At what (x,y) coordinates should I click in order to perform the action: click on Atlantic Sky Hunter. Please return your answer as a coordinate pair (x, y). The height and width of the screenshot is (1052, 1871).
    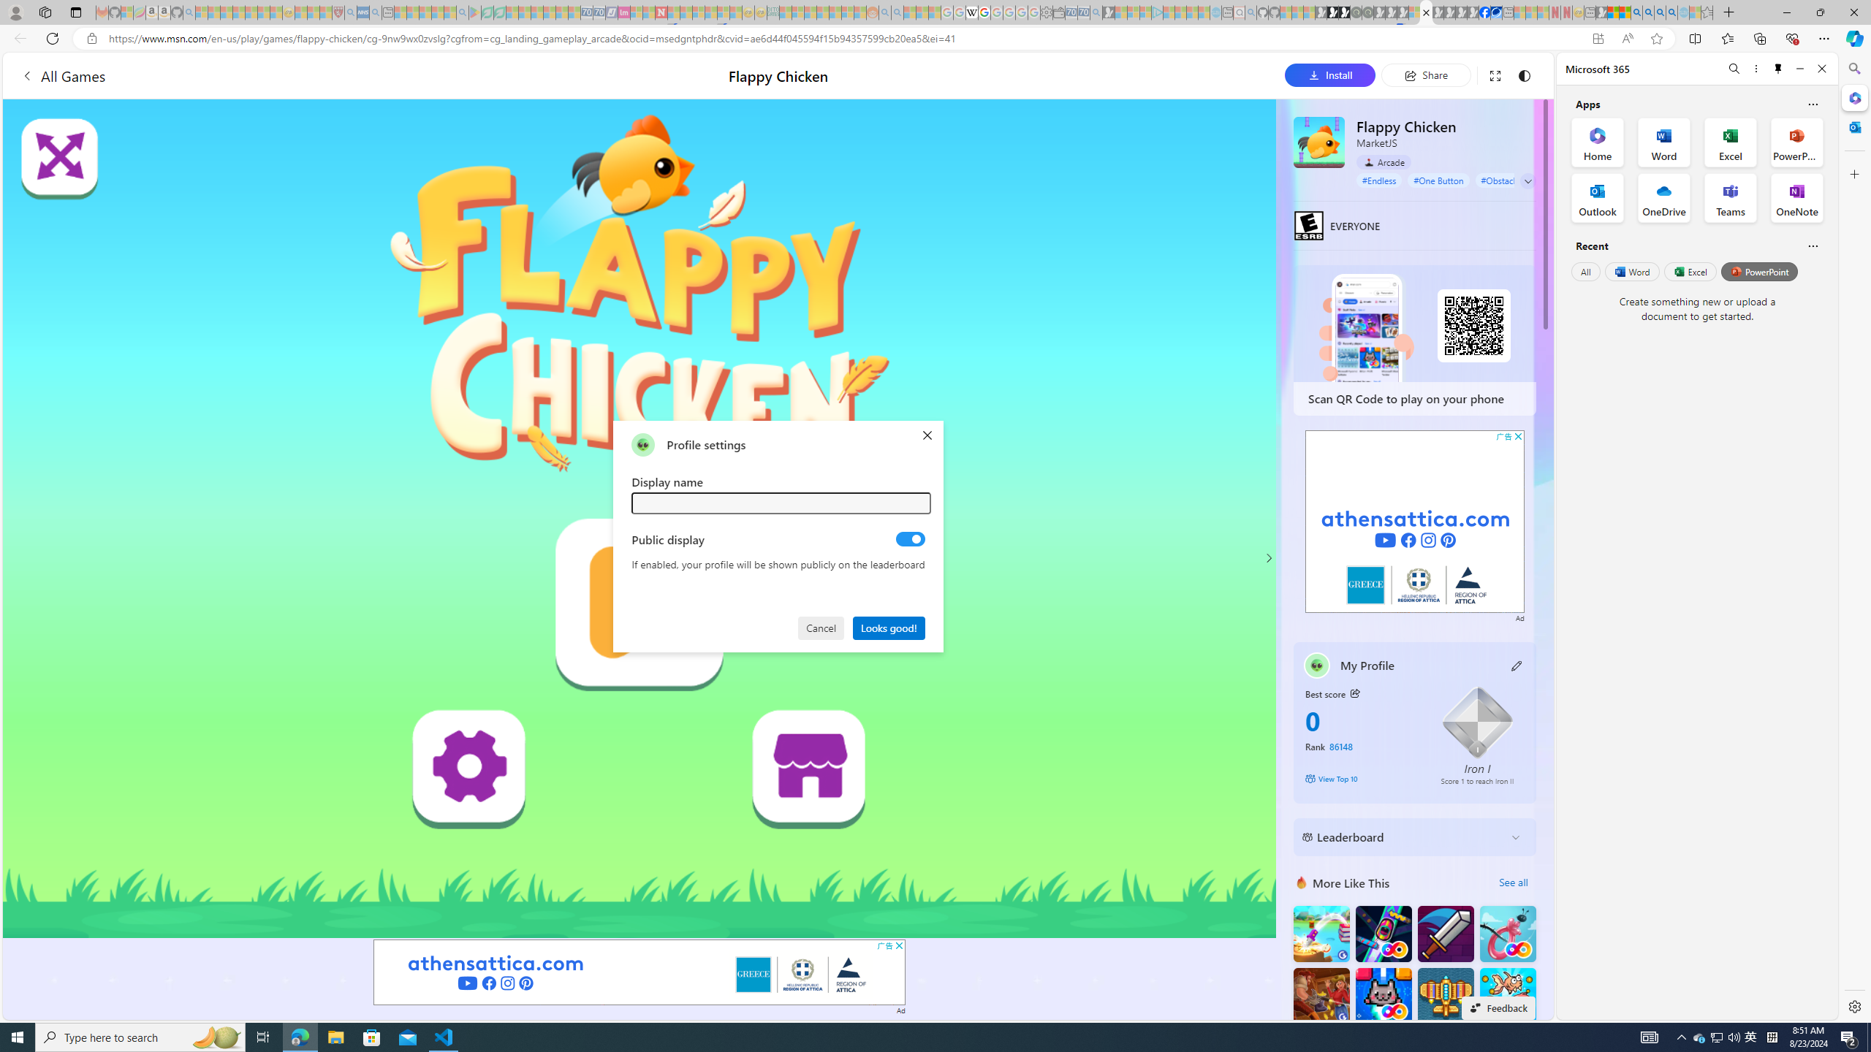
    Looking at the image, I should click on (1445, 995).